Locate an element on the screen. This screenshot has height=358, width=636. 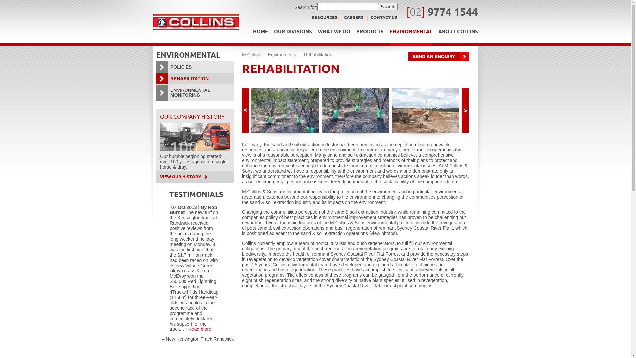
Read more is located at coordinates (200, 329).